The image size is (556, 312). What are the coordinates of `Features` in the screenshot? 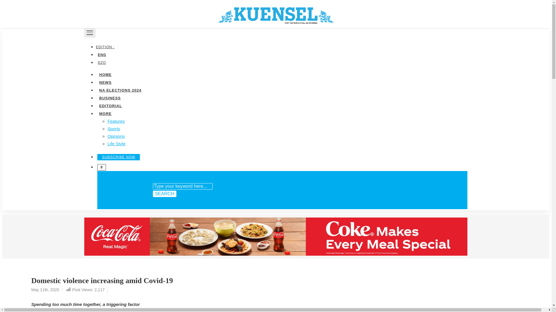 It's located at (116, 121).